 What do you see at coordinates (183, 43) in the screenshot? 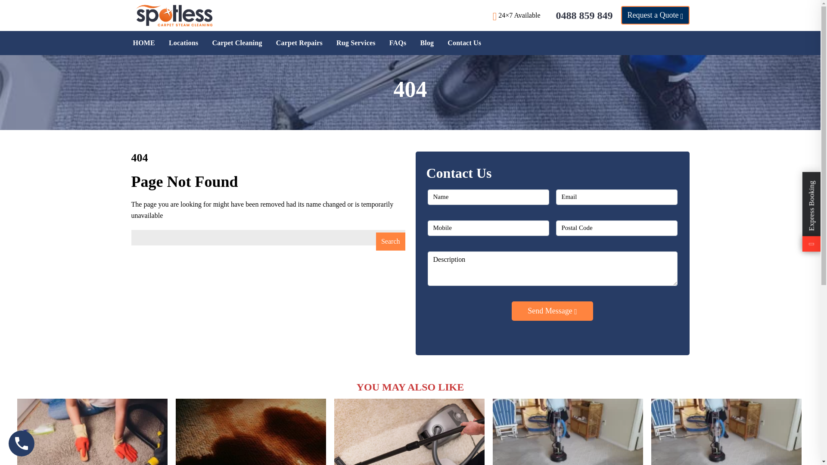
I see `Locations` at bounding box center [183, 43].